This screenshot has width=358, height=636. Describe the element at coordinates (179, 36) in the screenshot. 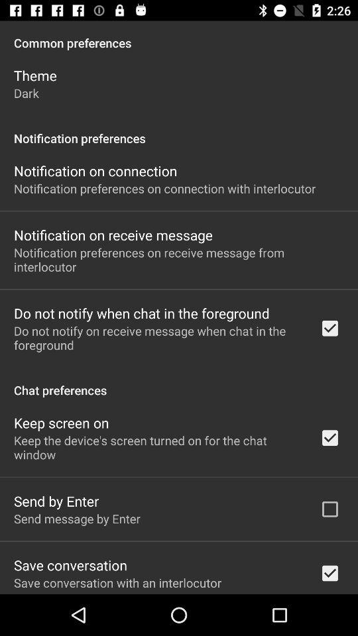

I see `turn off item above theme app` at that location.